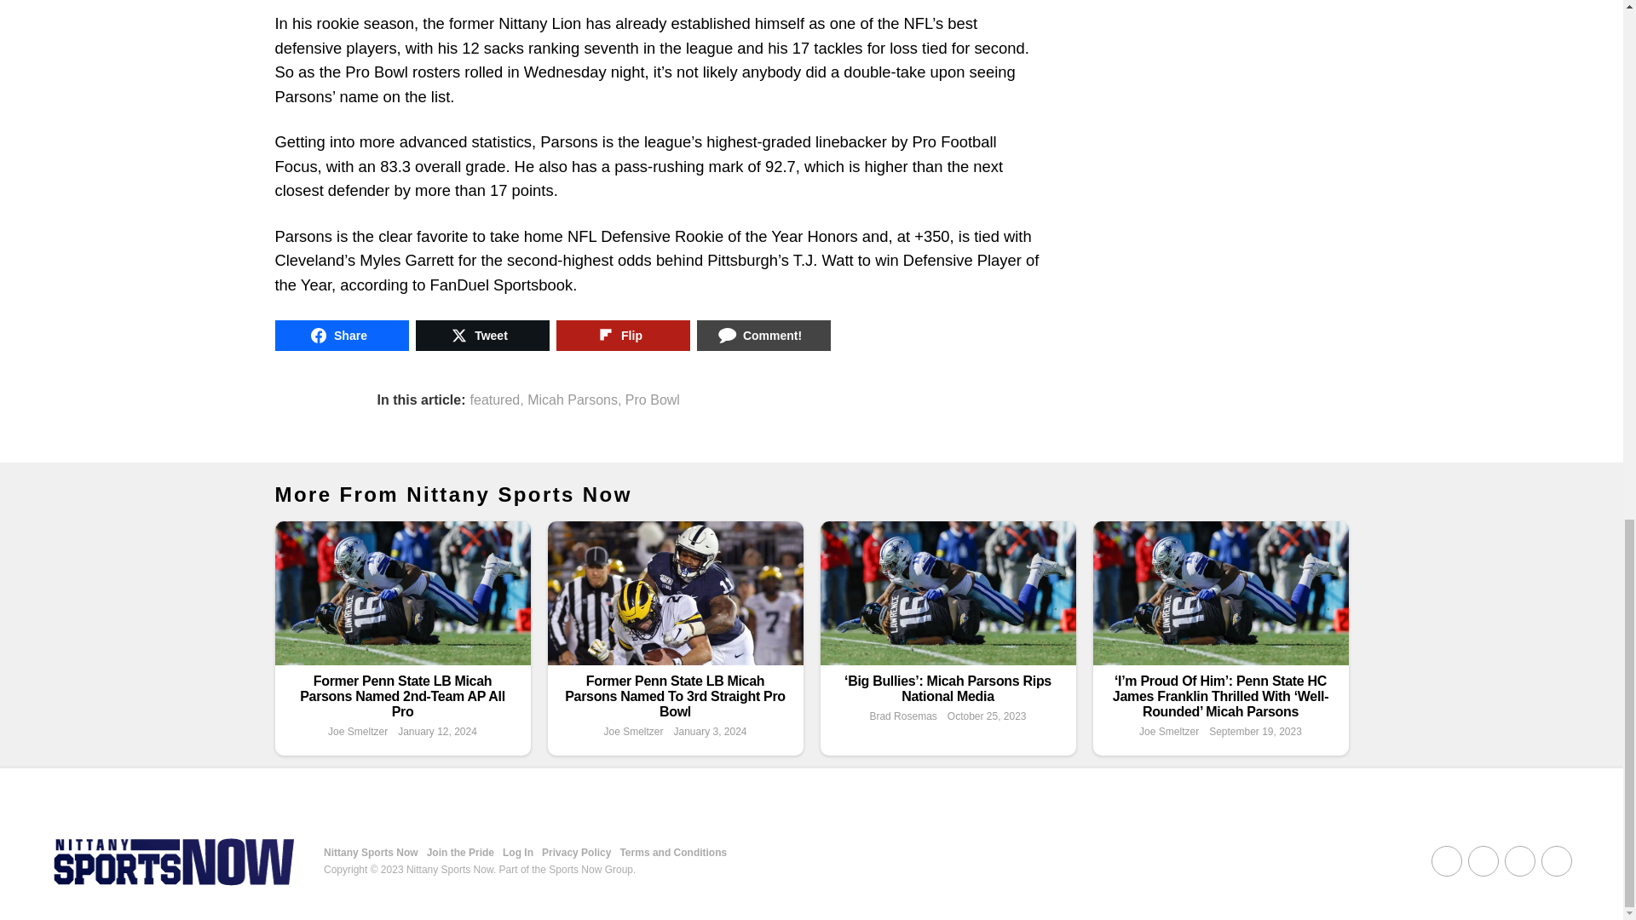 This screenshot has height=920, width=1636. What do you see at coordinates (763, 335) in the screenshot?
I see `Share on Comment!` at bounding box center [763, 335].